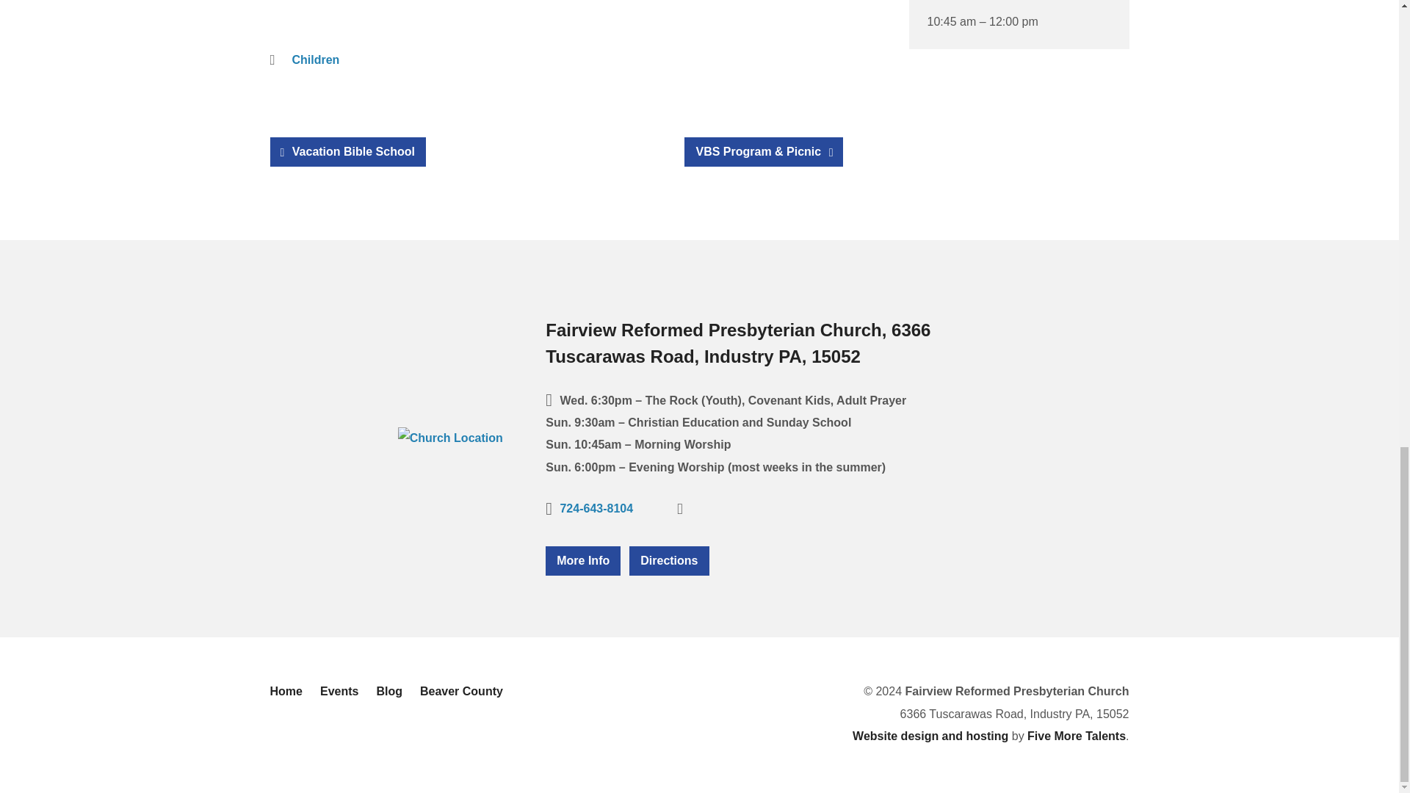 The width and height of the screenshot is (1410, 793). Describe the element at coordinates (450, 438) in the screenshot. I see `Church Location` at that location.